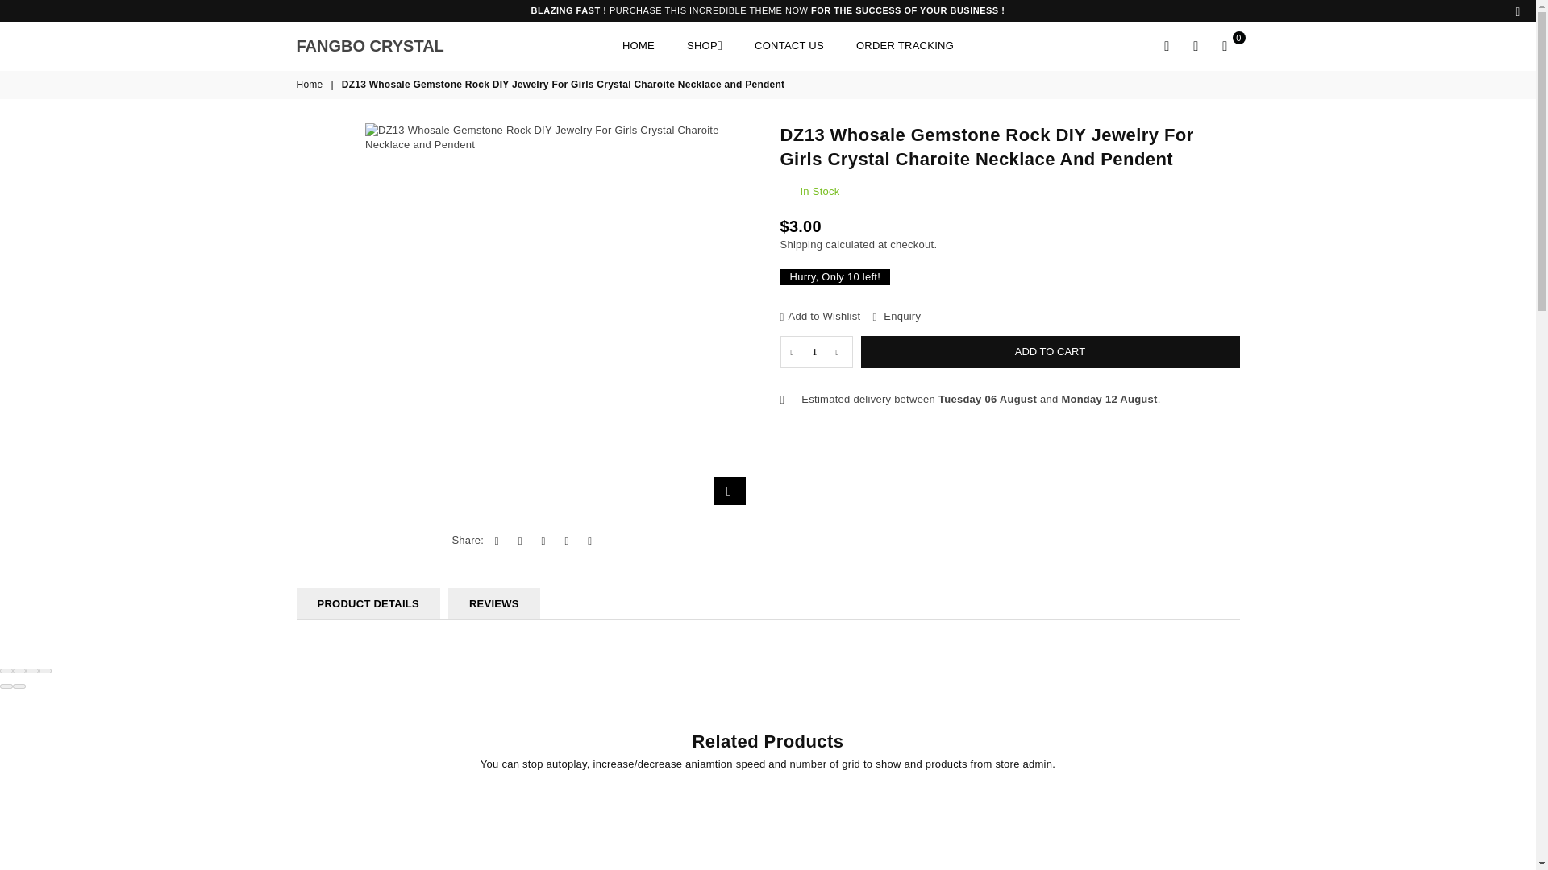 Image resolution: width=1548 pixels, height=870 pixels. I want to click on Toggle fullscreen, so click(32, 670).